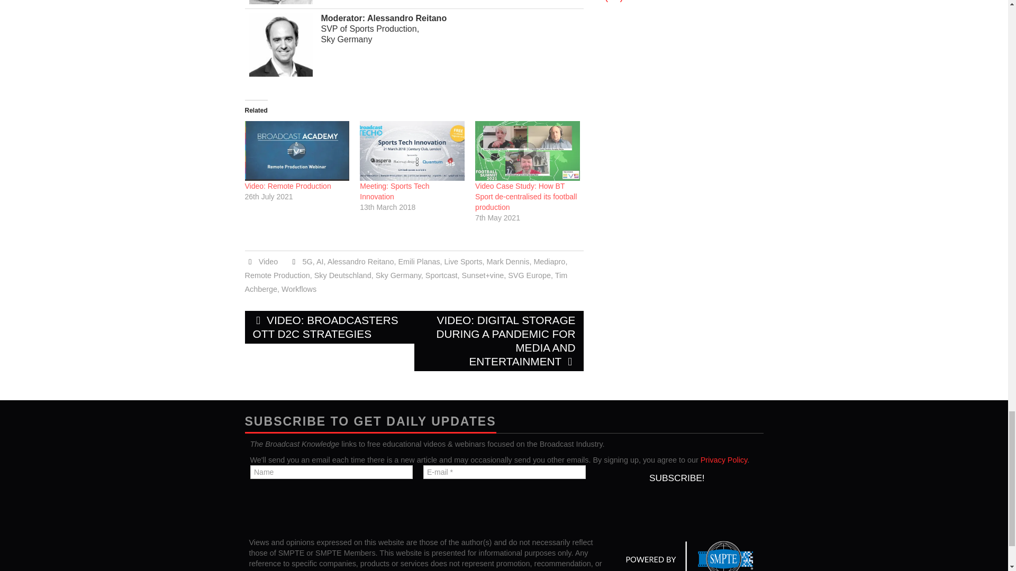  I want to click on Sky Deutschland, so click(343, 275).